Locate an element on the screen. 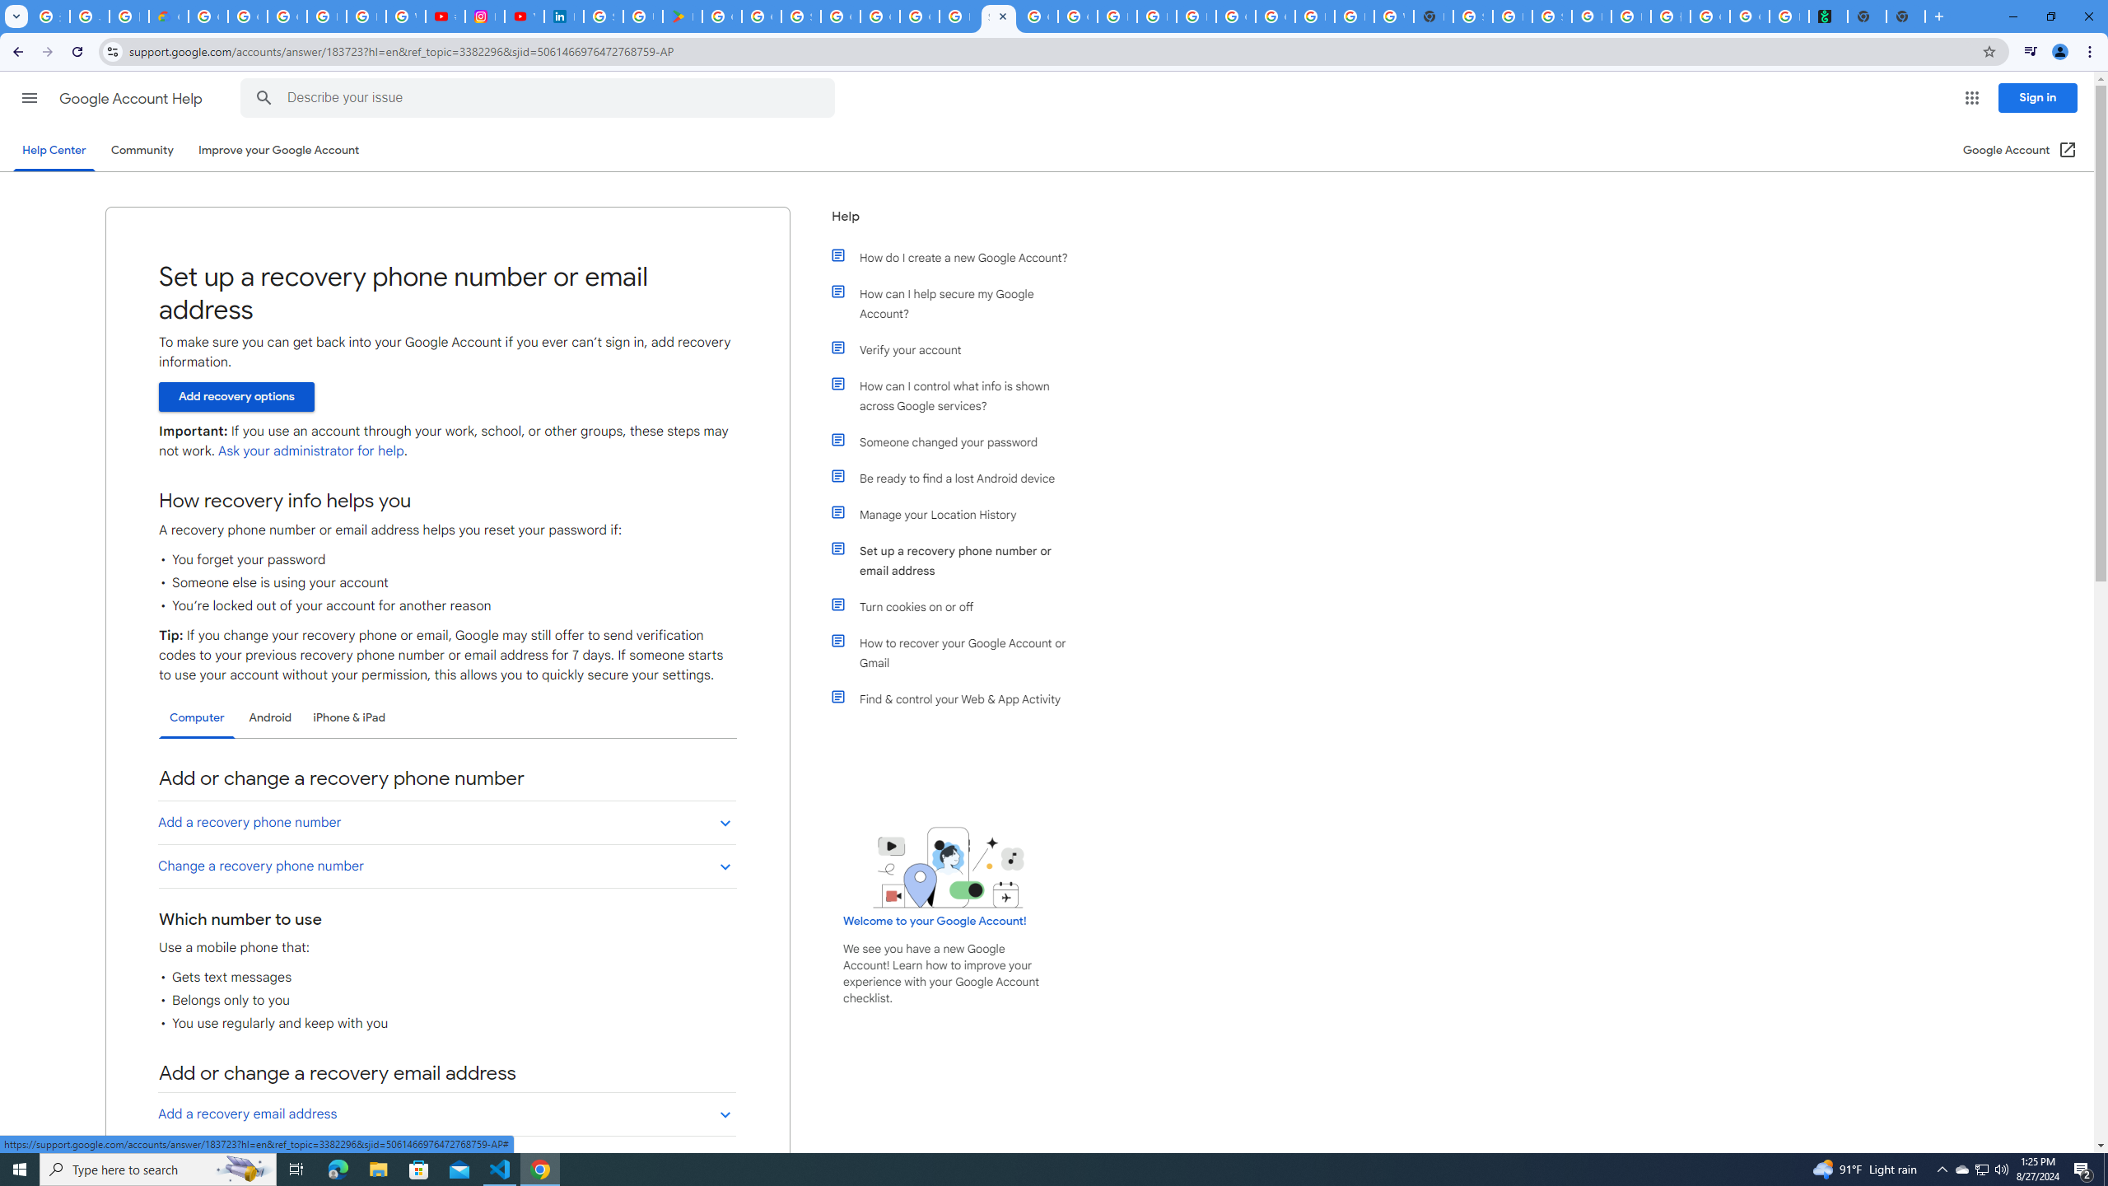 This screenshot has width=2108, height=1186. Last Shelter: Survival - Apps on Google Play is located at coordinates (683, 16).